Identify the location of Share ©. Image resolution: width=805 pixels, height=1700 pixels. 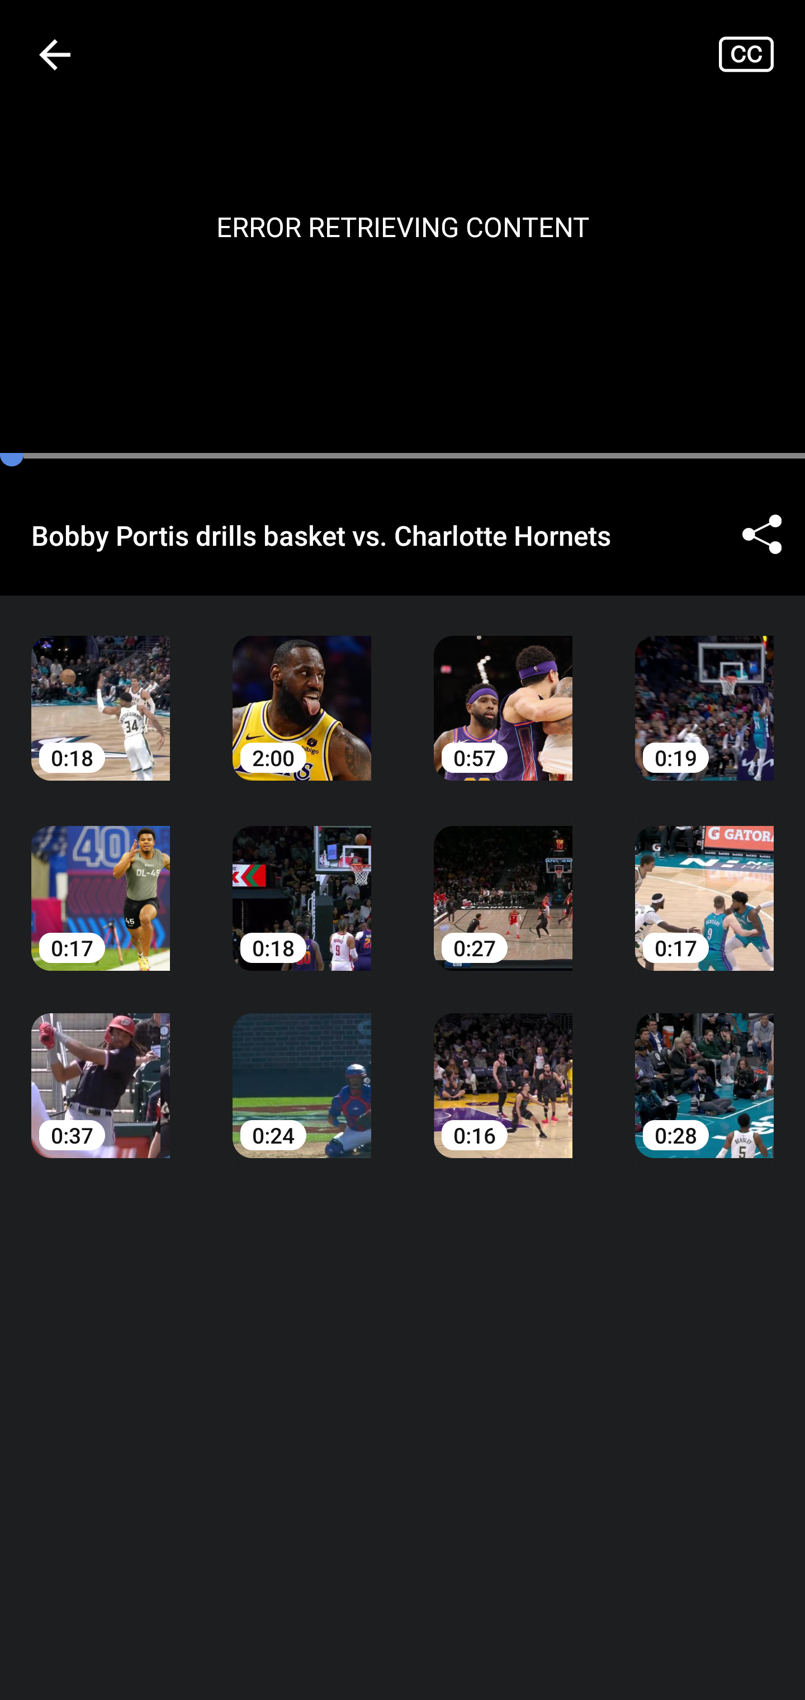
(761, 535).